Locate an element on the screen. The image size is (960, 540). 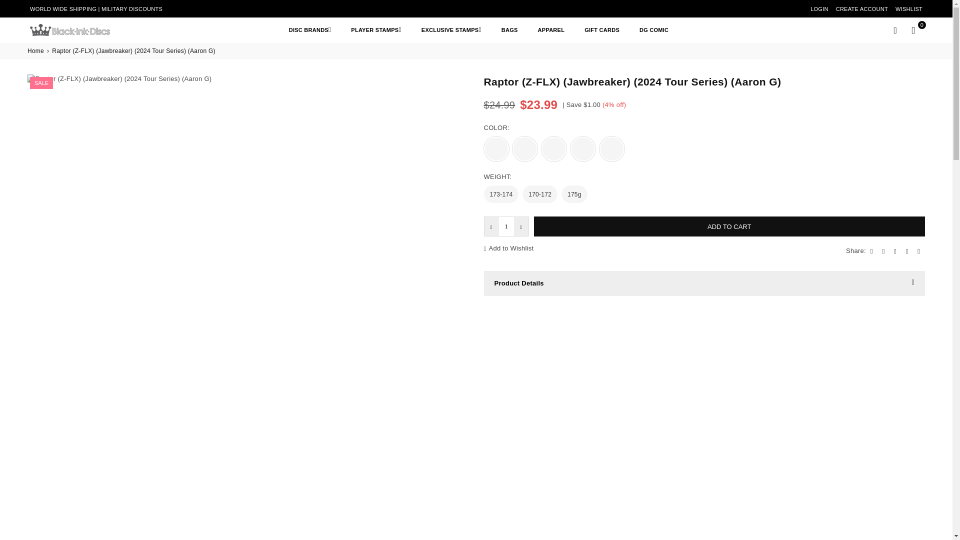
BLACK INK DISCS is located at coordinates (77, 30).